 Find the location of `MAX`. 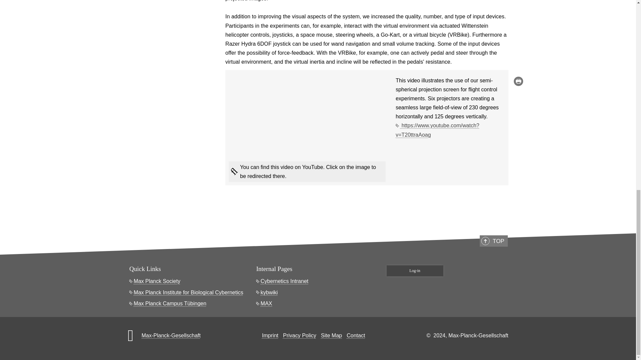

MAX is located at coordinates (264, 303).